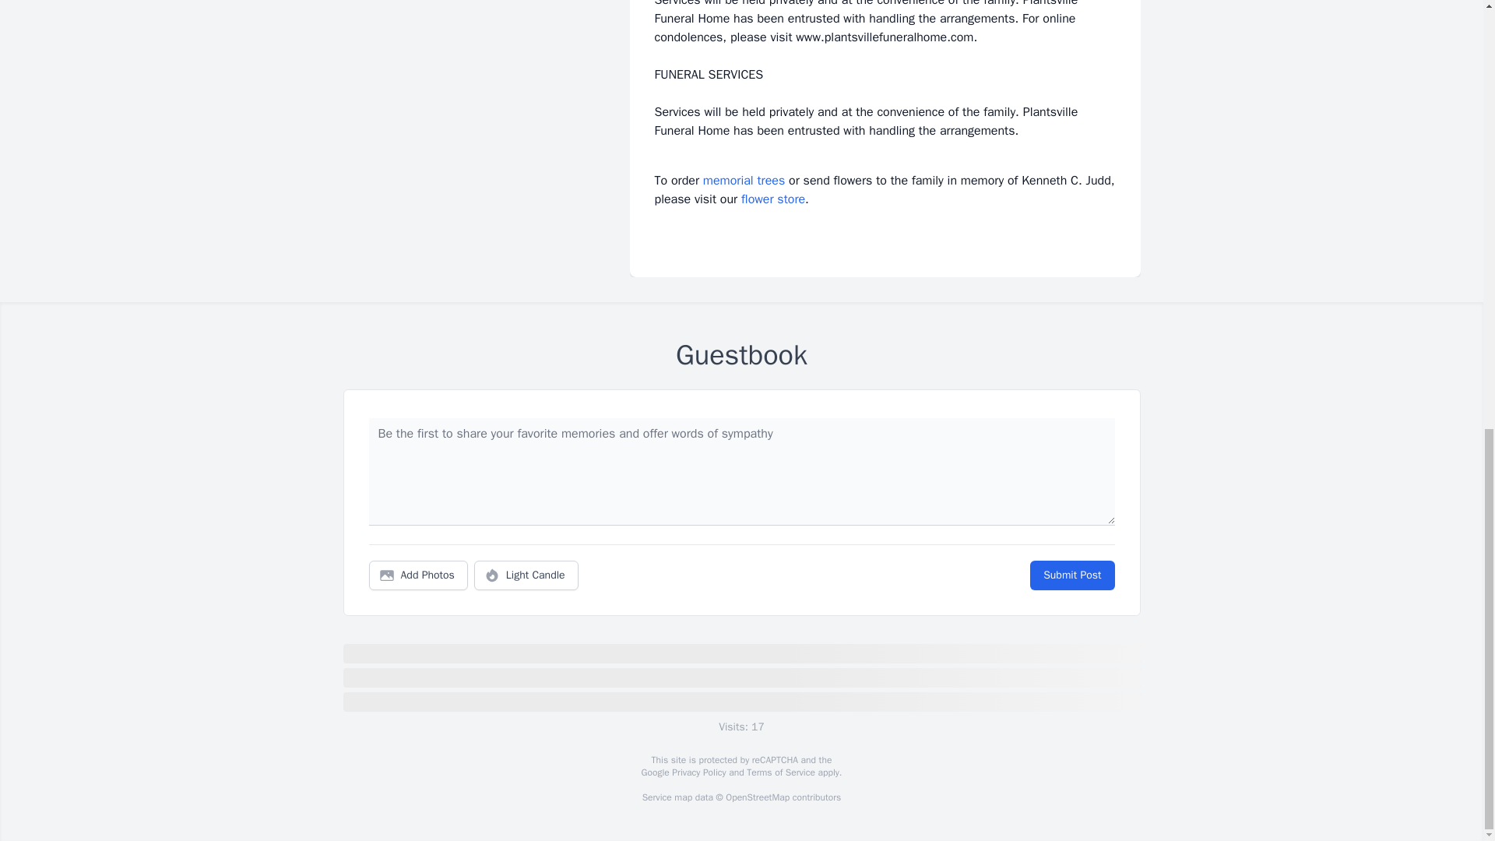 This screenshot has width=1495, height=841. What do you see at coordinates (773, 199) in the screenshot?
I see `flower store` at bounding box center [773, 199].